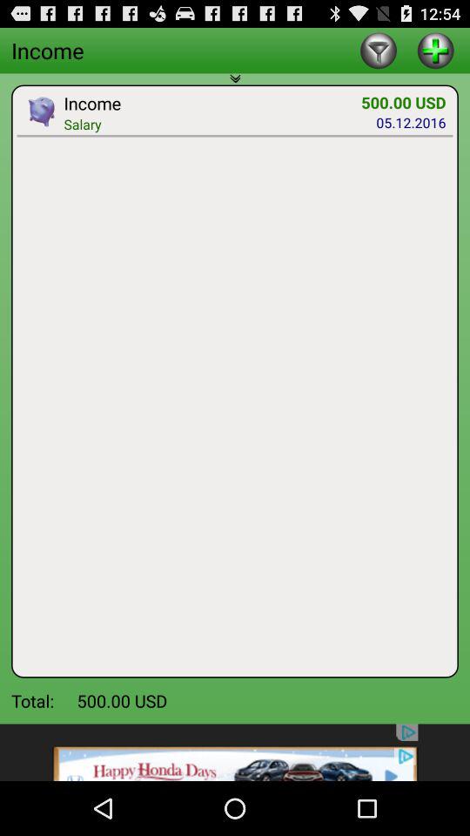 This screenshot has height=836, width=470. Describe the element at coordinates (435, 51) in the screenshot. I see `go to add button` at that location.